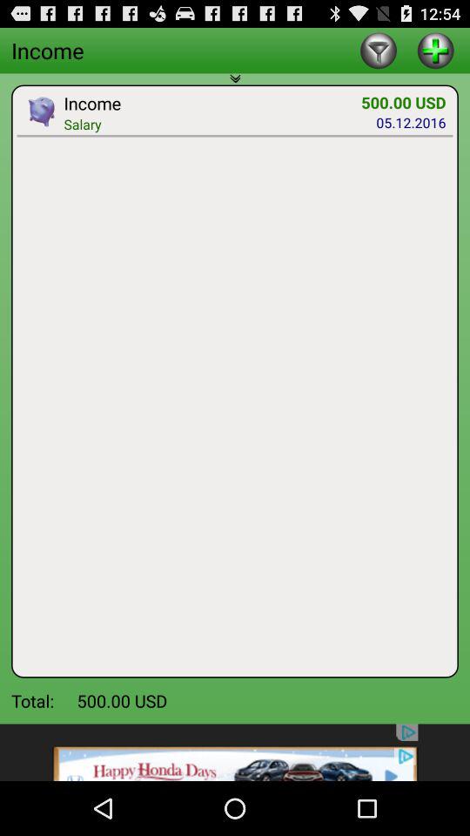 This screenshot has height=836, width=470. Describe the element at coordinates (435, 51) in the screenshot. I see `go to add button` at that location.